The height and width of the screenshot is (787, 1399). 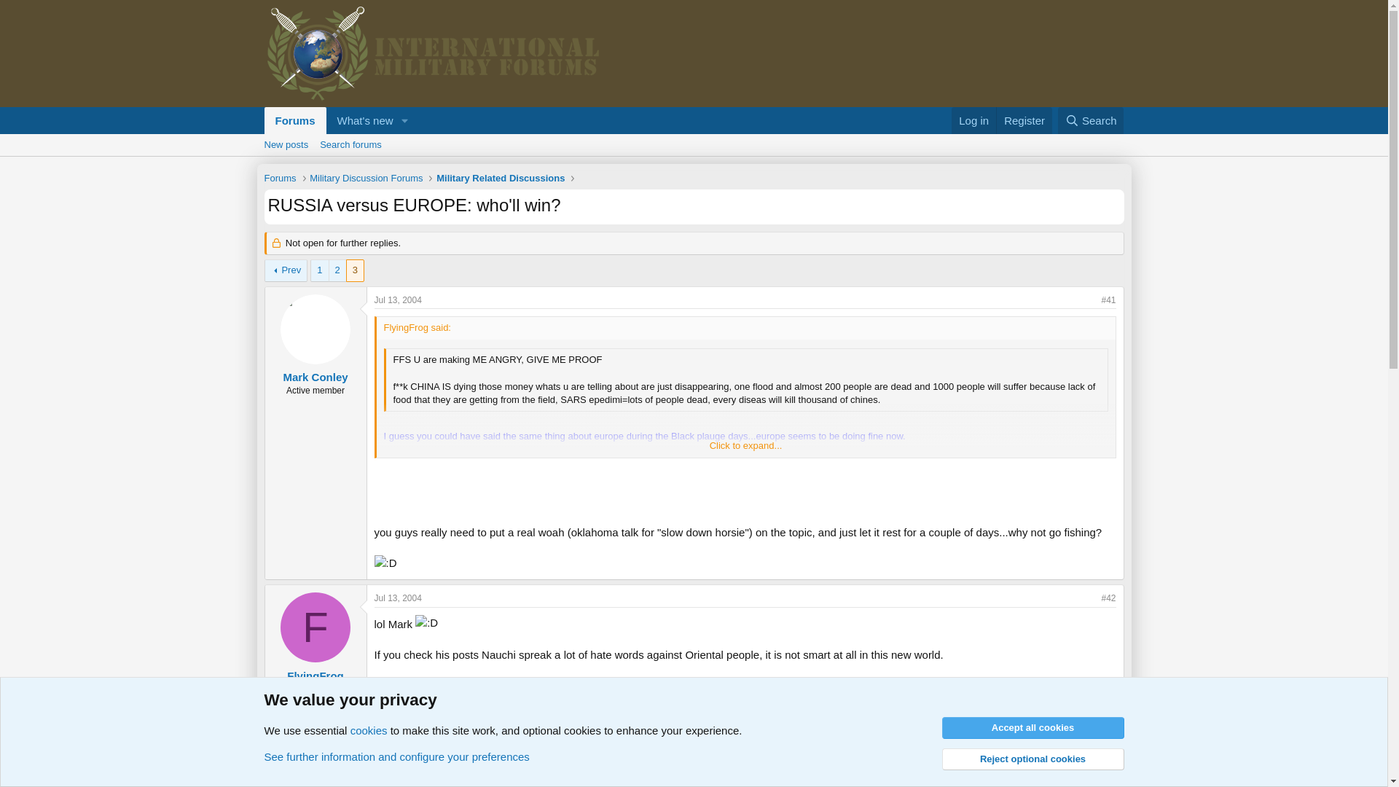 What do you see at coordinates (286, 144) in the screenshot?
I see `New posts` at bounding box center [286, 144].